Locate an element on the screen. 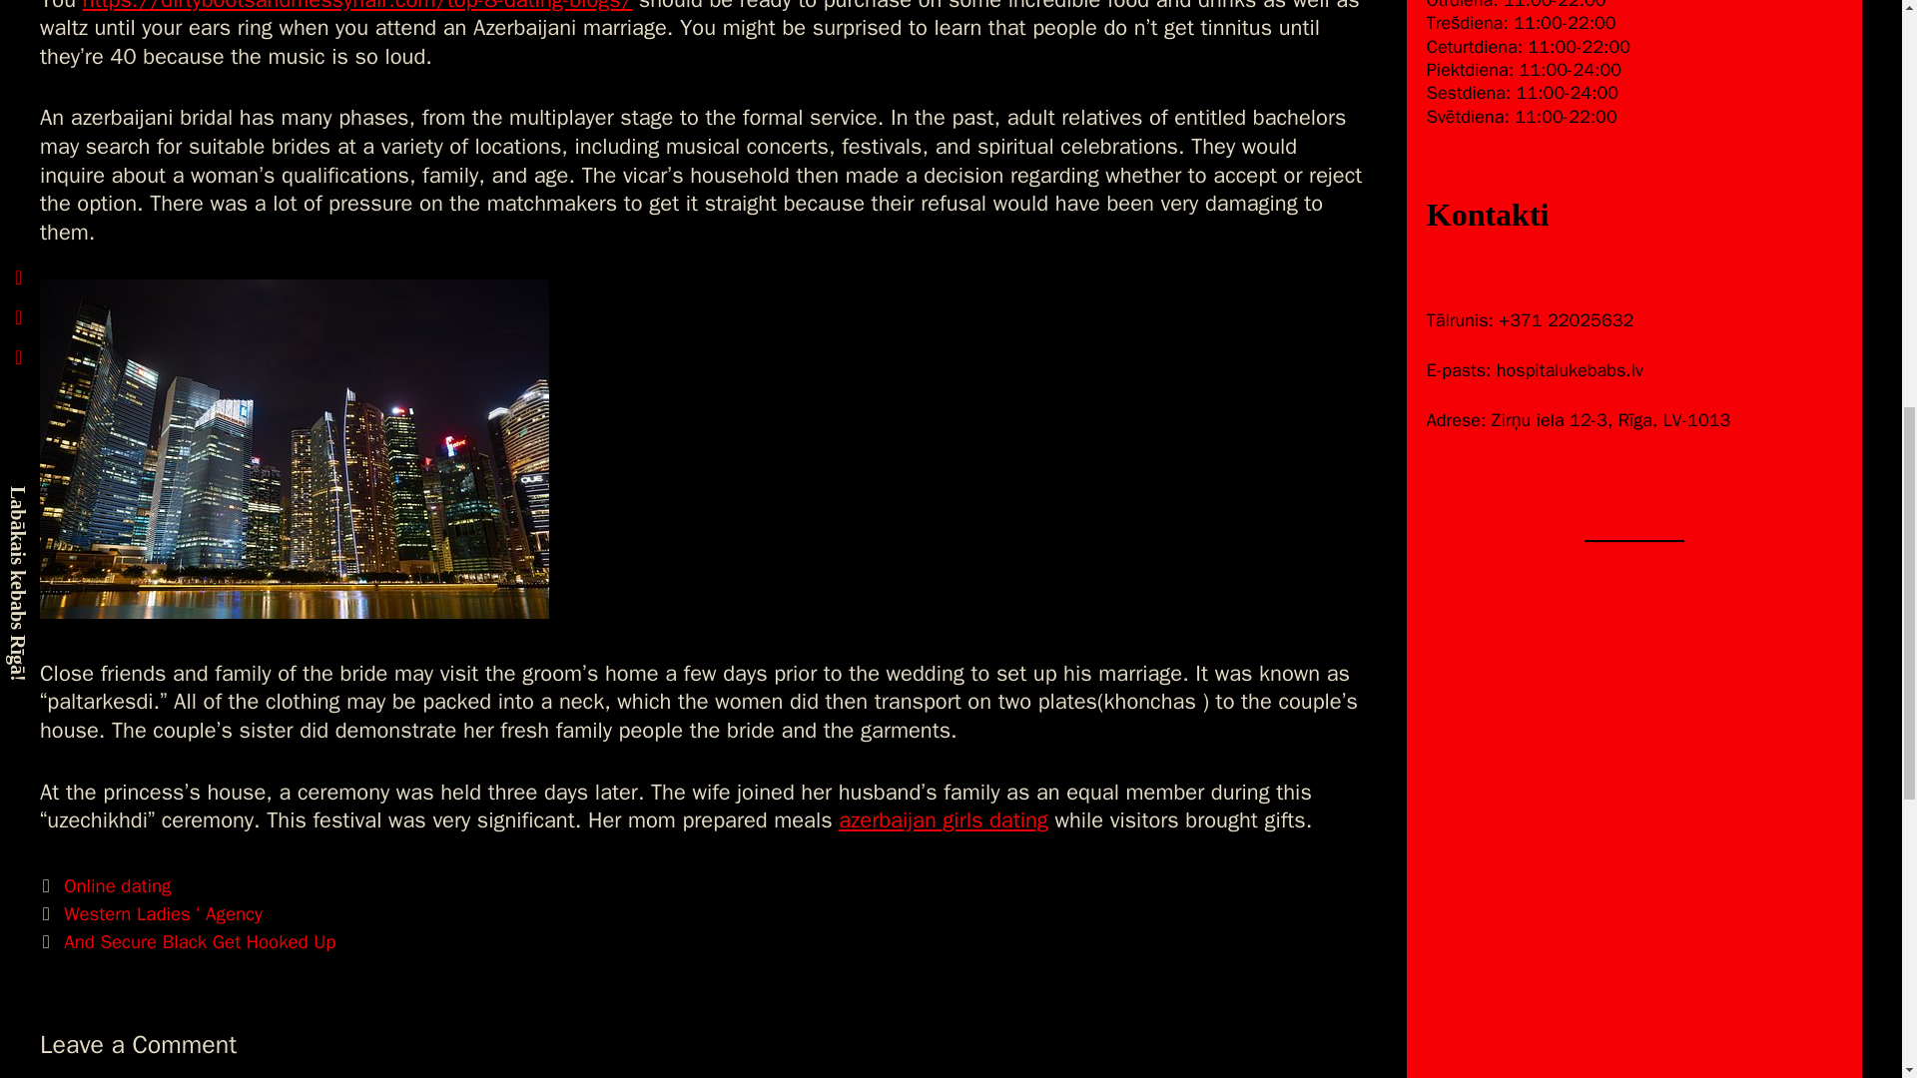  Previous is located at coordinates (152, 913).